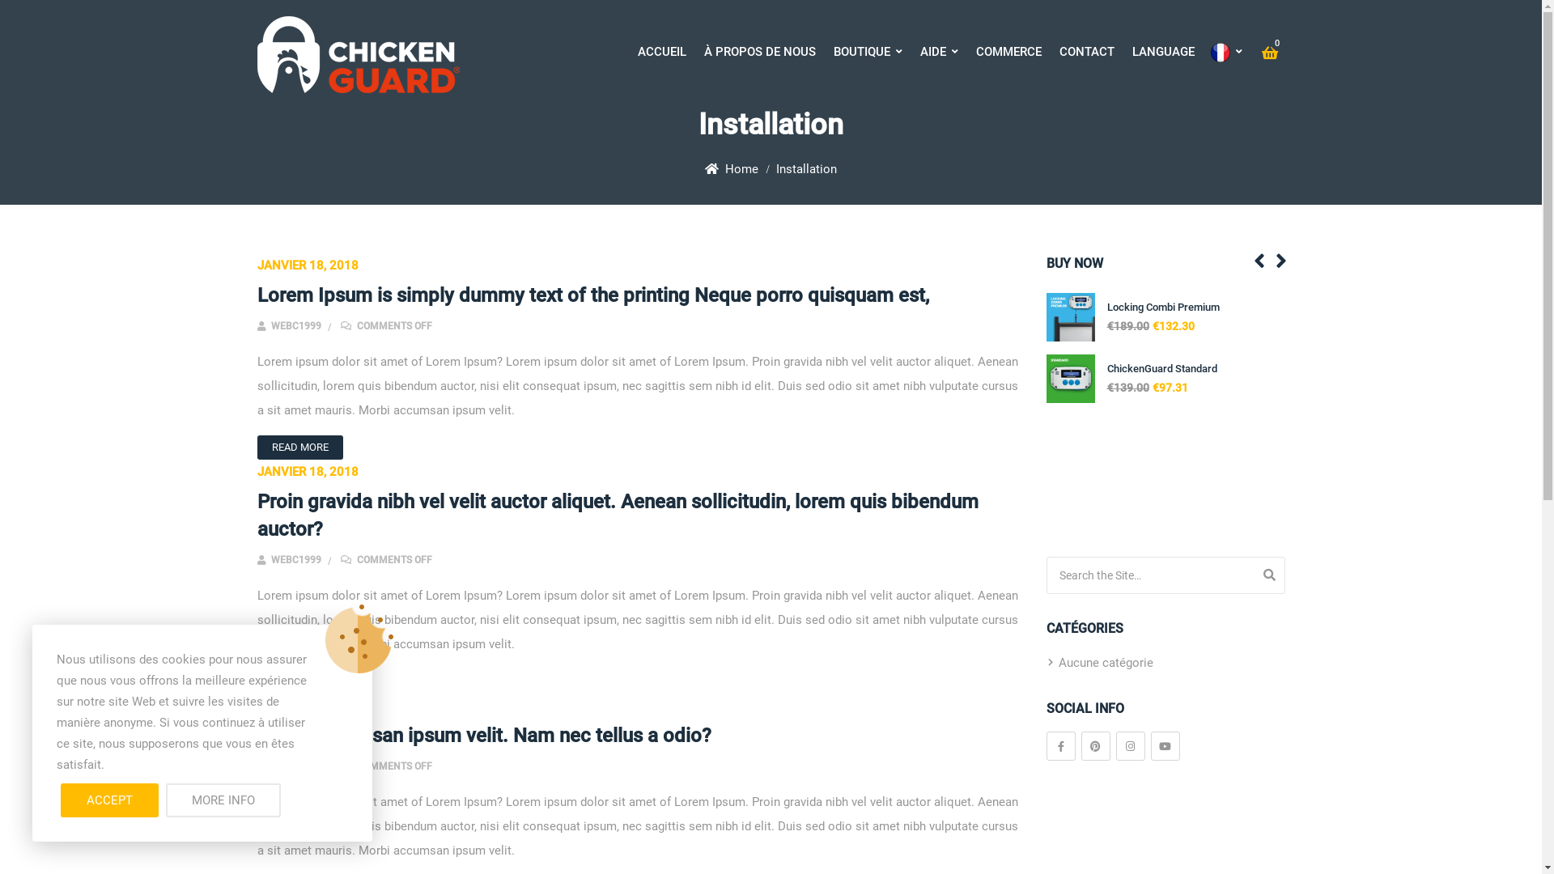 The height and width of the screenshot is (874, 1554). I want to click on WEBC1999, so click(290, 560).